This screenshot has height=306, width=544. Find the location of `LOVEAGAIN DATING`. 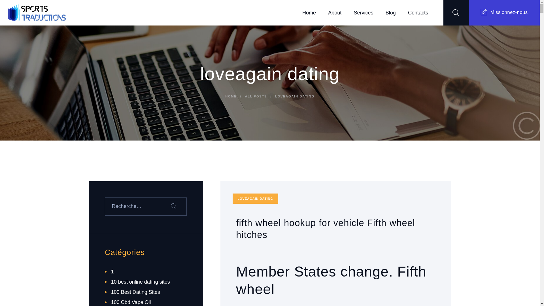

LOVEAGAIN DATING is located at coordinates (255, 198).